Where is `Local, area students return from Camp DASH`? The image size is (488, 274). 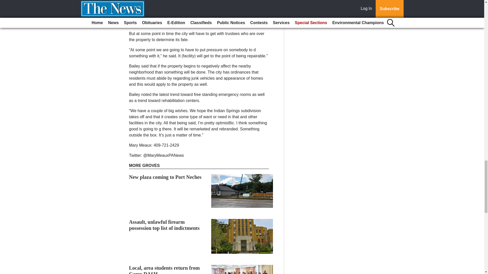 Local, area students return from Camp DASH is located at coordinates (164, 269).